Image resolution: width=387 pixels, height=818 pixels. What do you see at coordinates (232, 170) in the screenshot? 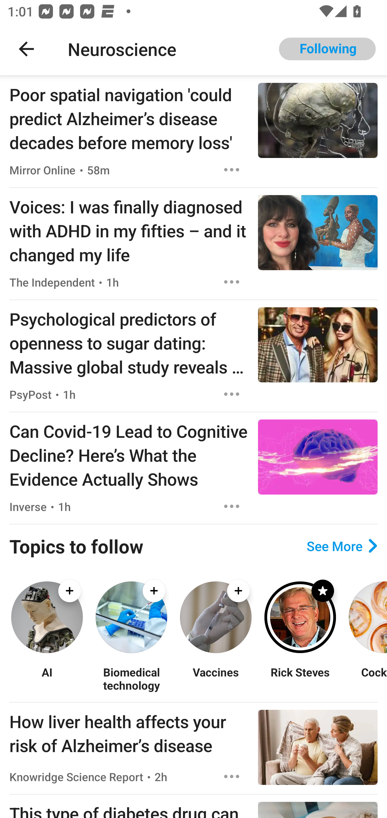
I see `Options` at bounding box center [232, 170].